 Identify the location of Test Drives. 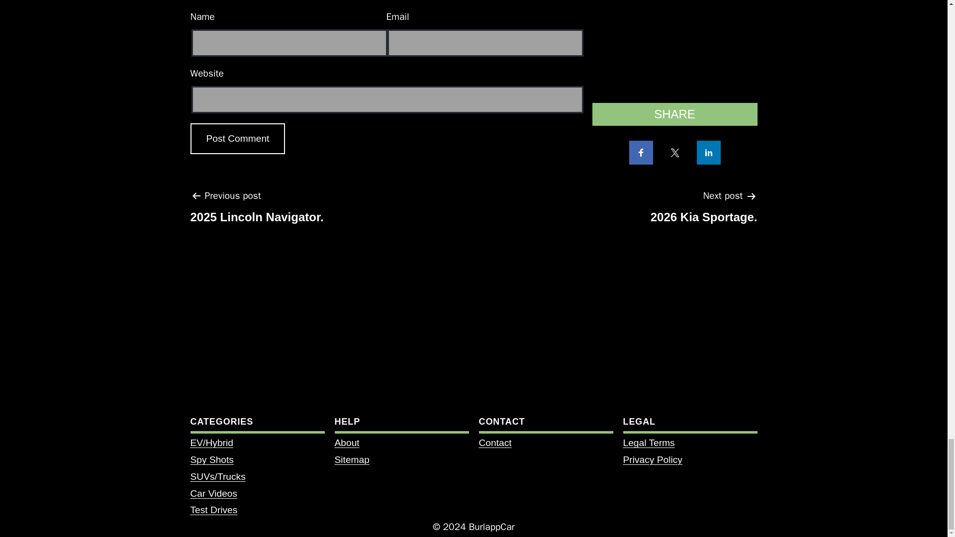
(237, 139).